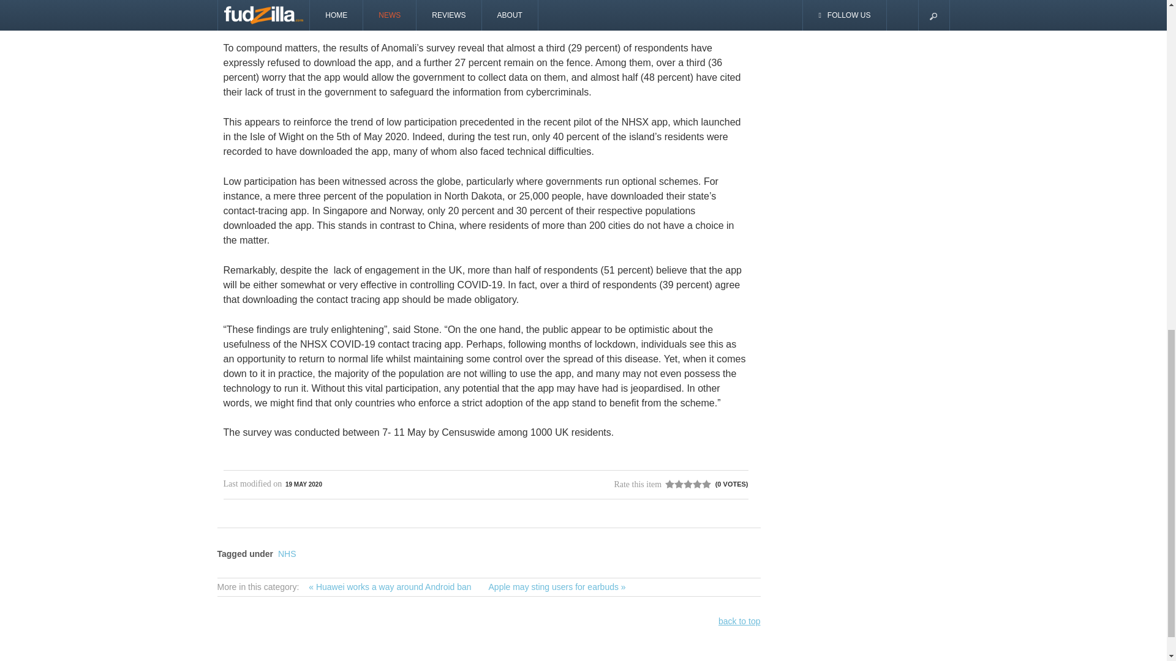 The height and width of the screenshot is (661, 1176). I want to click on 3, so click(679, 484).